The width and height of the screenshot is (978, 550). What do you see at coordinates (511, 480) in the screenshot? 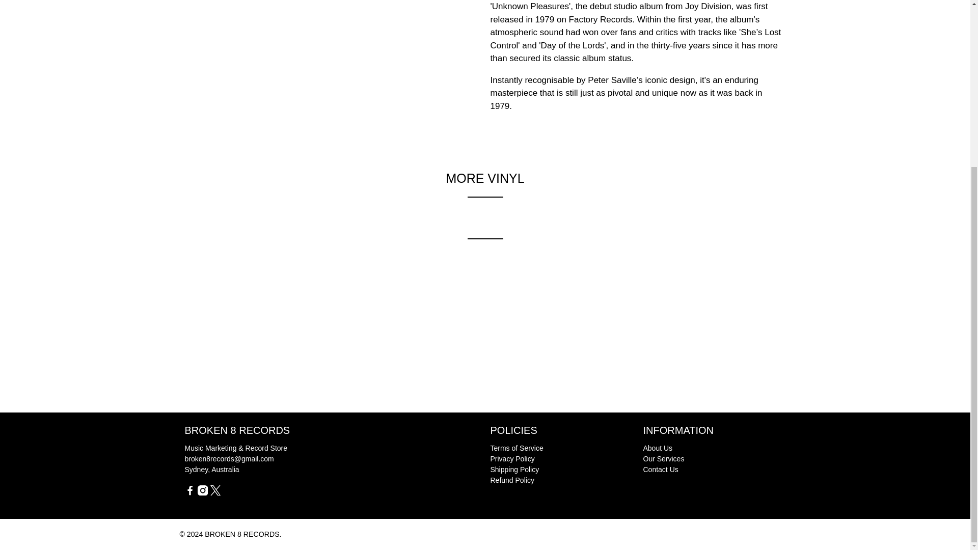
I see `Refund Policy` at bounding box center [511, 480].